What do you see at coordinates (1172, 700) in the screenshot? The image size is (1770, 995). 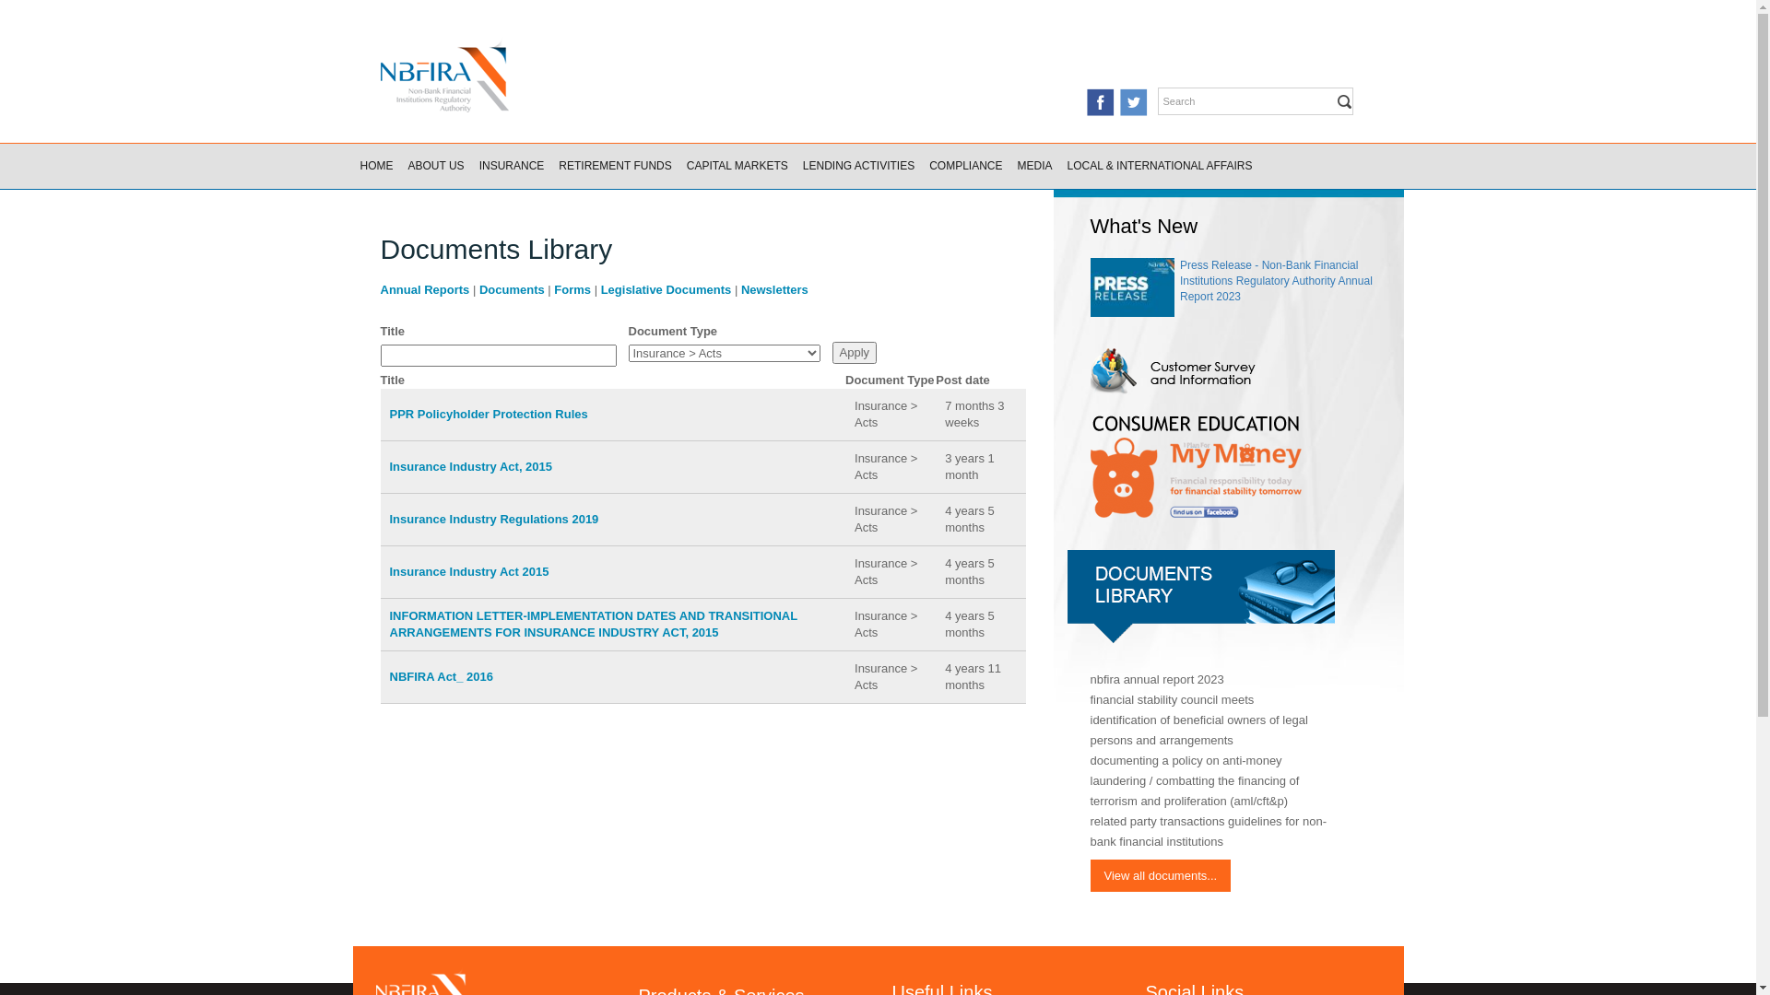 I see `financial stability council meets` at bounding box center [1172, 700].